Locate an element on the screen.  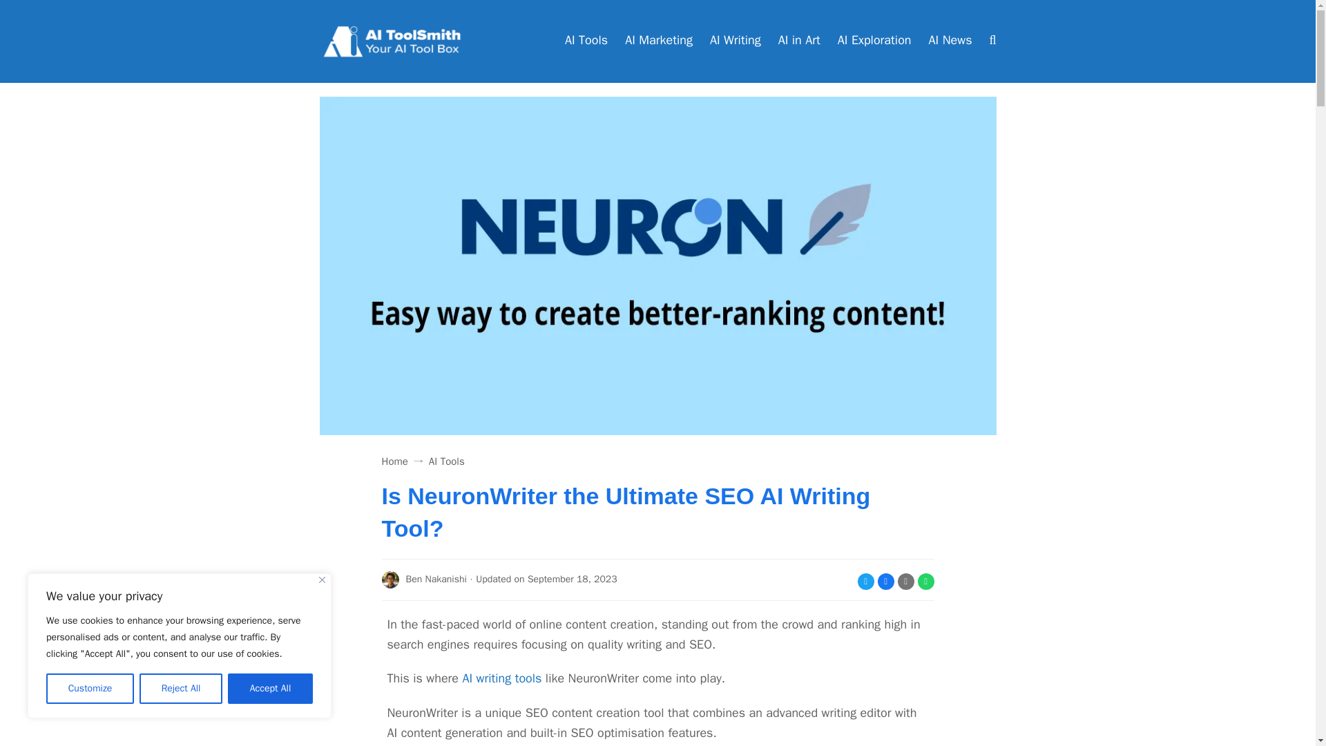
Ben Nakanishi is located at coordinates (424, 580).